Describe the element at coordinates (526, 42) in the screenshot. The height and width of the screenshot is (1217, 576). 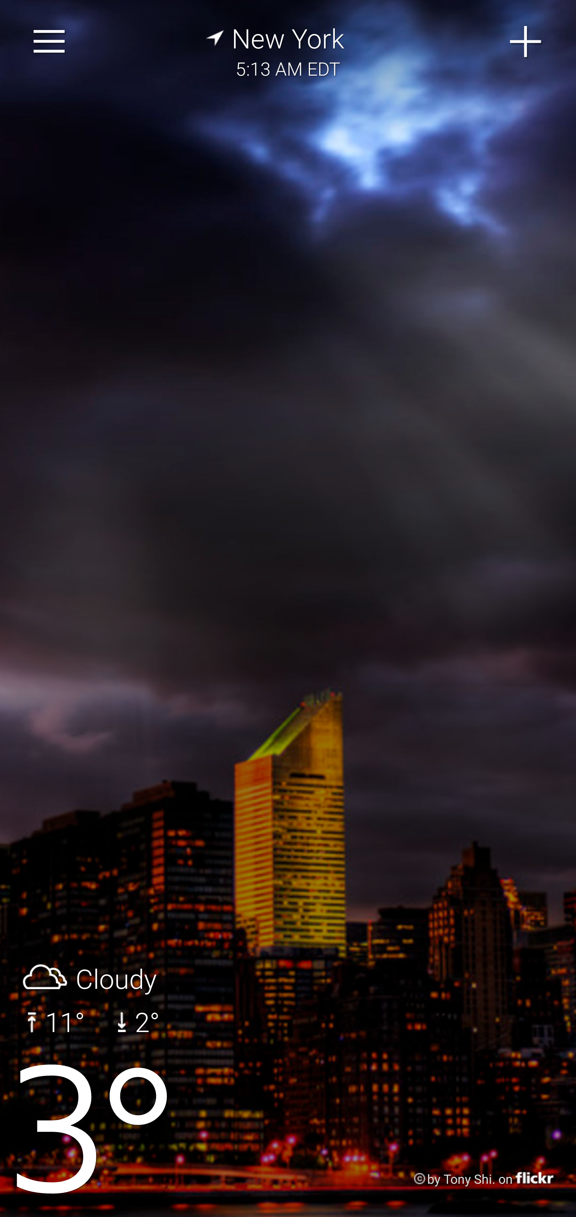
I see `Add City` at that location.